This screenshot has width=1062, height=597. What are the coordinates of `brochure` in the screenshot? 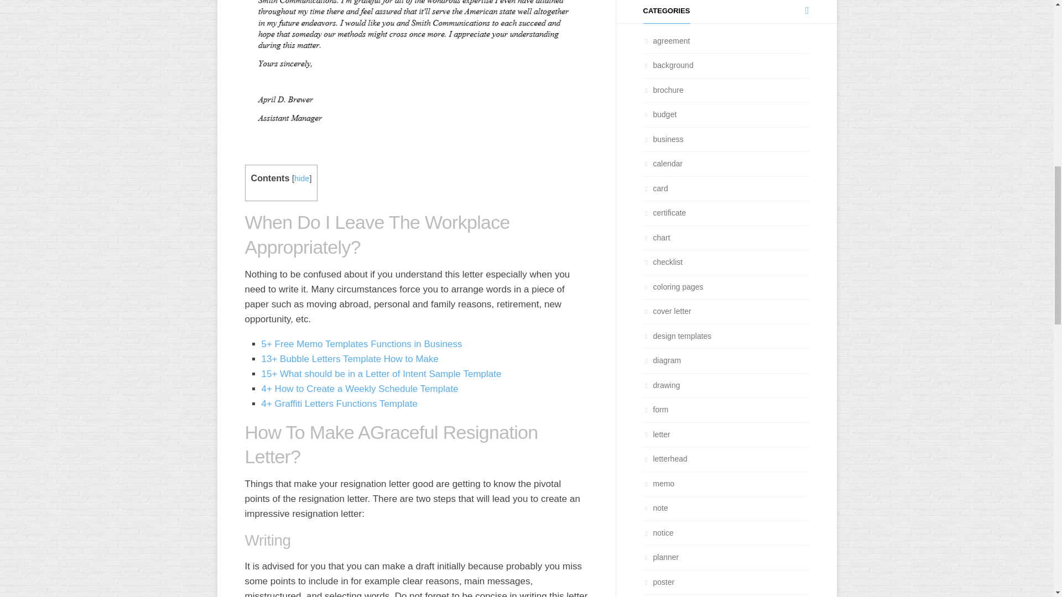 It's located at (663, 90).